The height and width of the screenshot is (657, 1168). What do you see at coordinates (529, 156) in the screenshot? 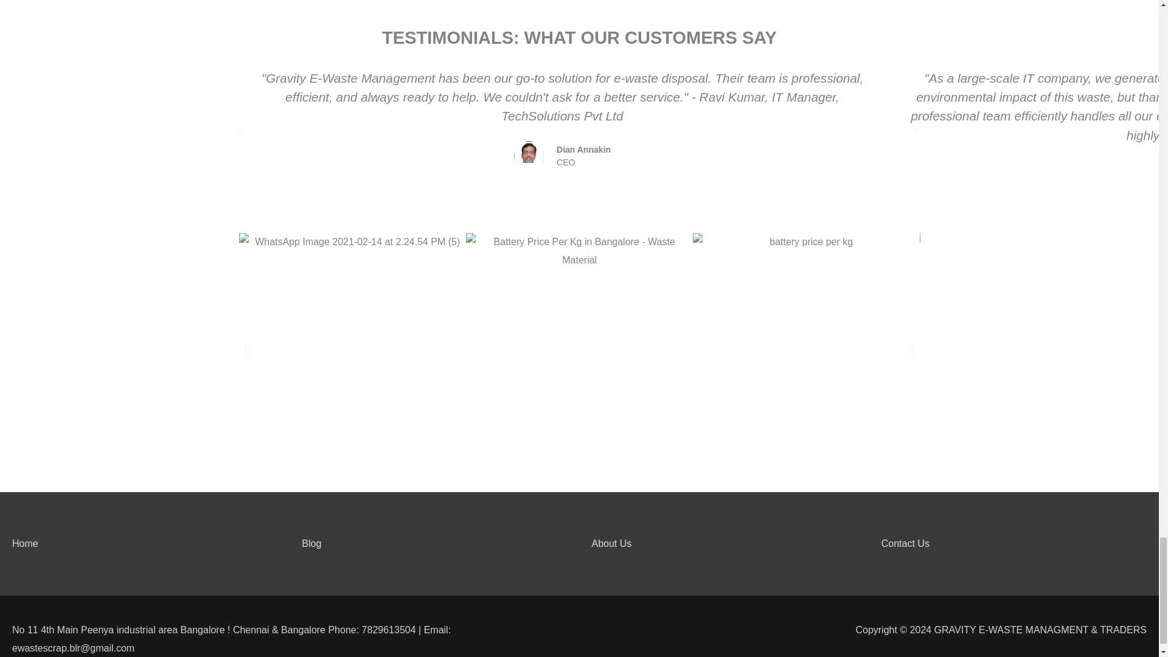
I see `Home 11` at bounding box center [529, 156].